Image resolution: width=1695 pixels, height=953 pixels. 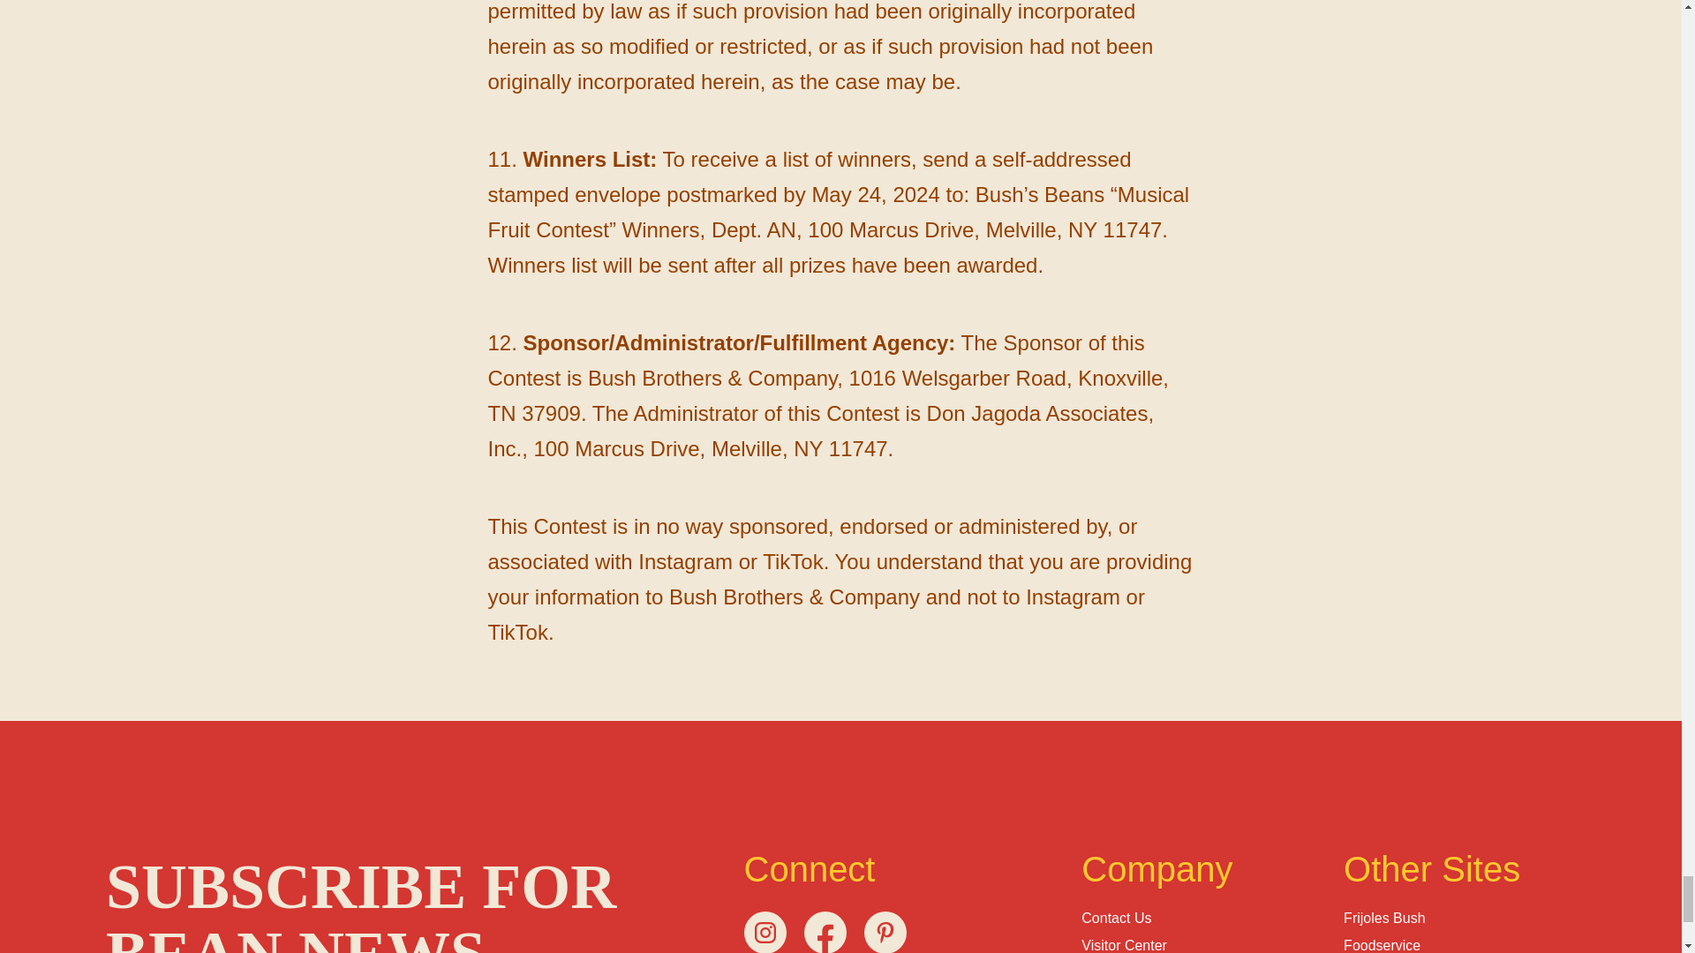 I want to click on Facebook, so click(x=825, y=932).